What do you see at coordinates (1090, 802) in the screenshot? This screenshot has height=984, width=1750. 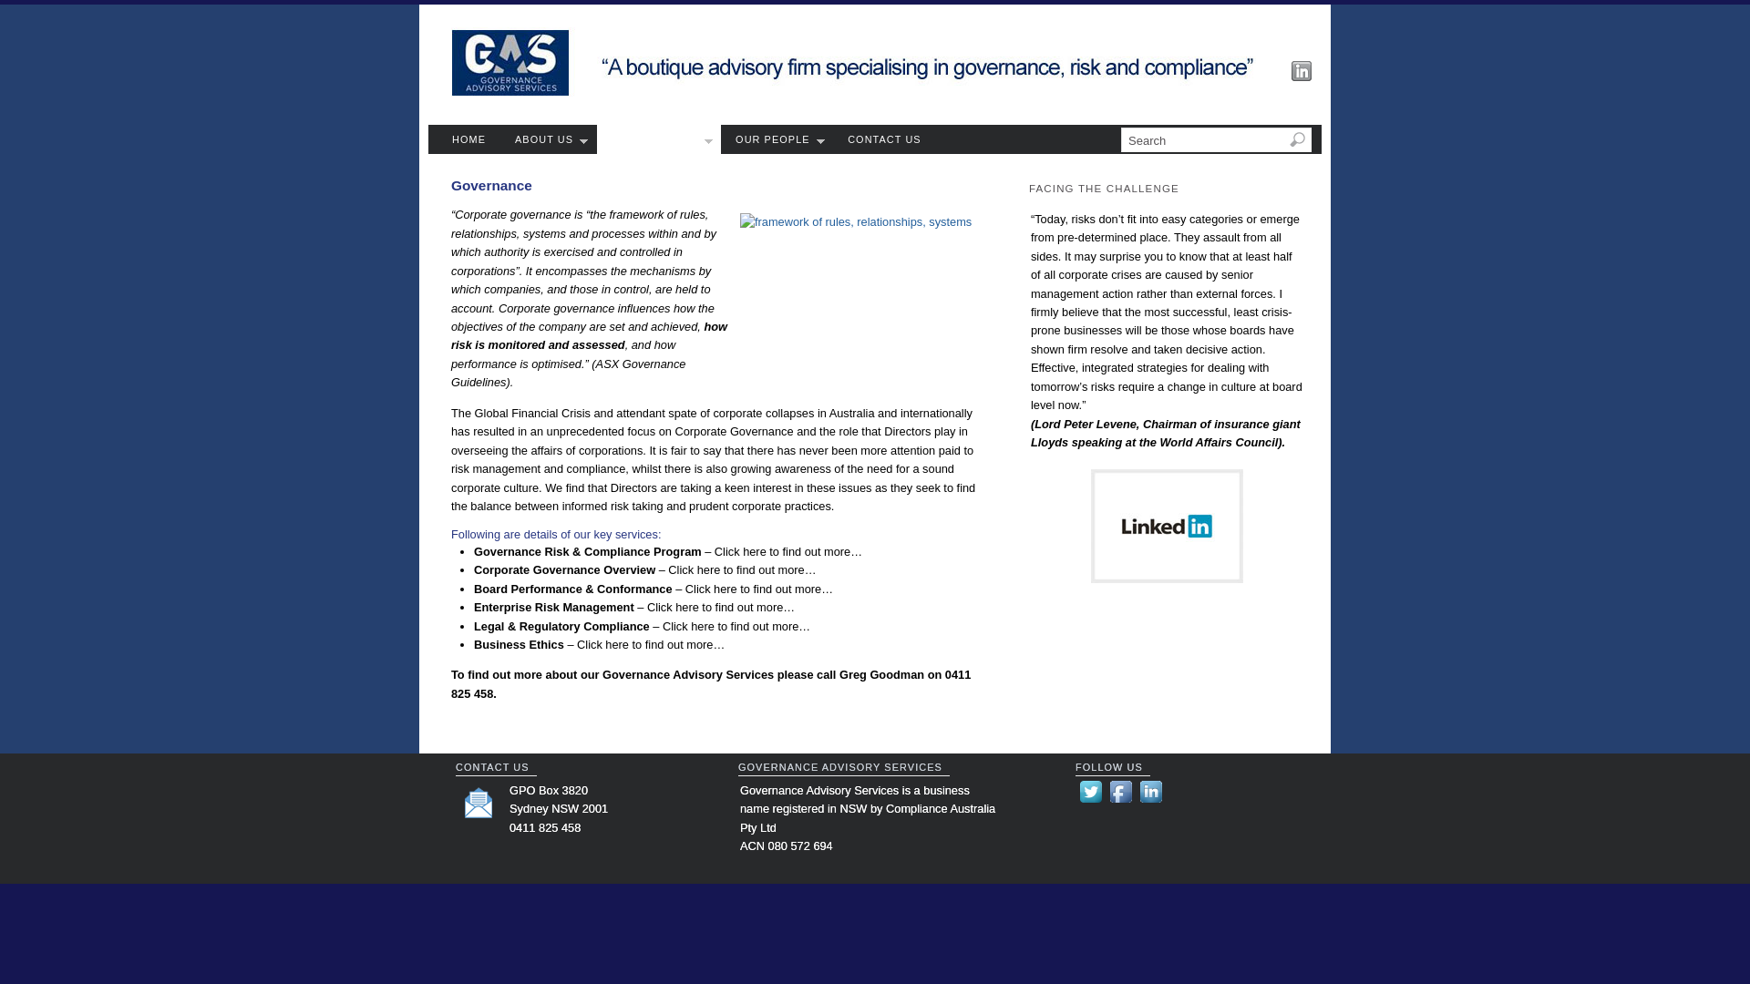 I see `Visit Us On Twitter` at bounding box center [1090, 802].